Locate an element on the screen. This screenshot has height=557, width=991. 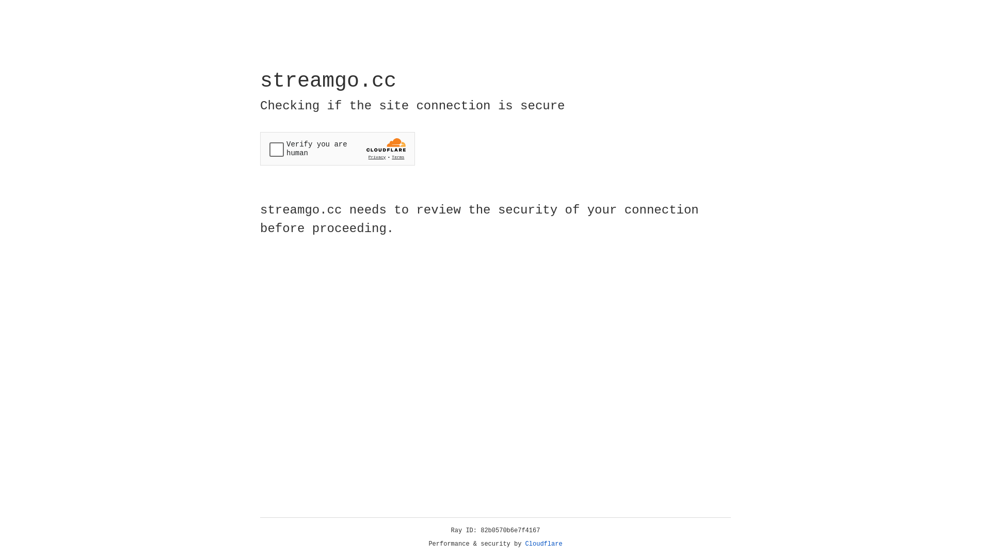
Cloudflare is located at coordinates (544, 544).